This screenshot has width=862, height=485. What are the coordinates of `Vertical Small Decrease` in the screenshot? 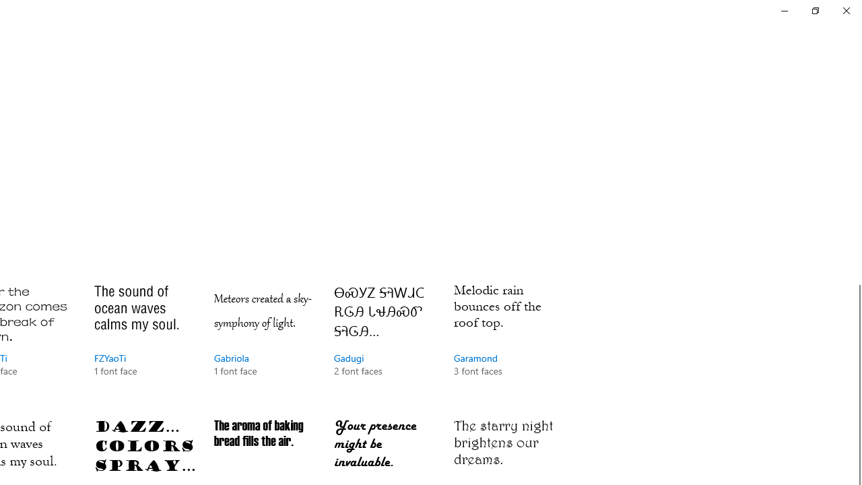 It's located at (857, 70).